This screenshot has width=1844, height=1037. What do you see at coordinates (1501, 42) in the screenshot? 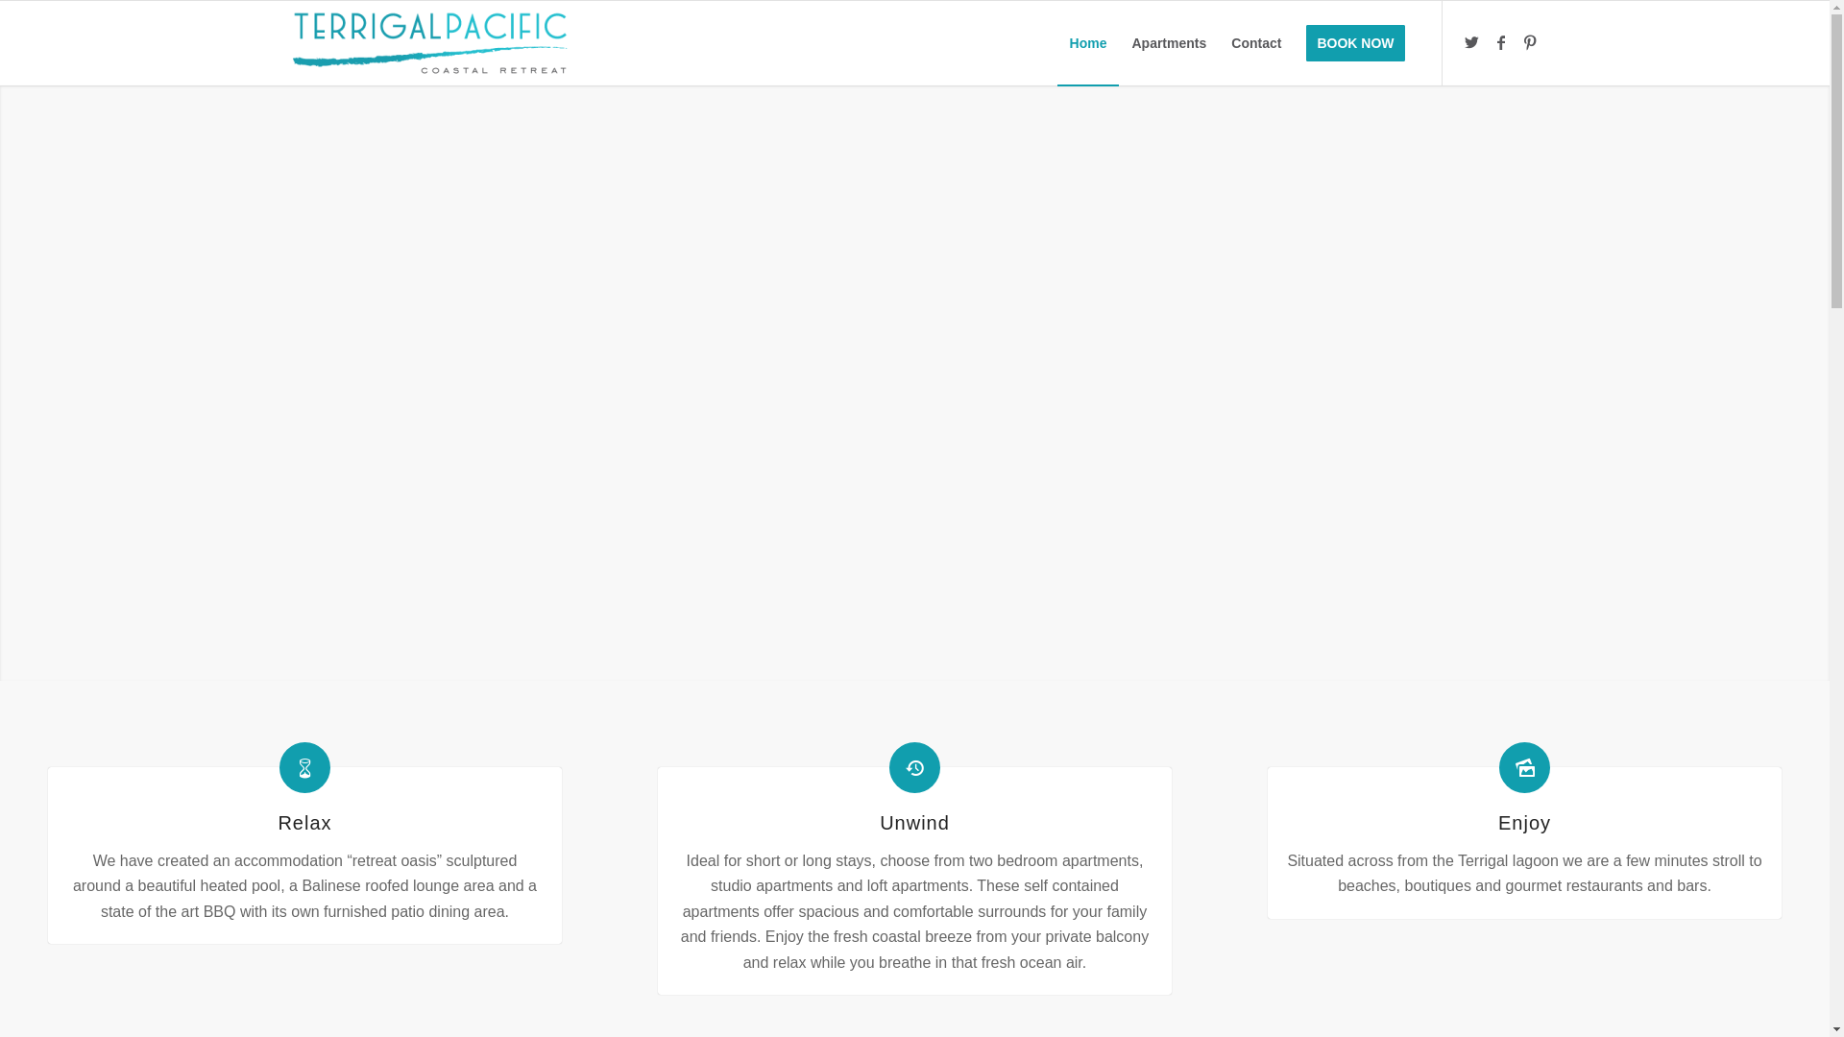
I see `Facebook` at bounding box center [1501, 42].